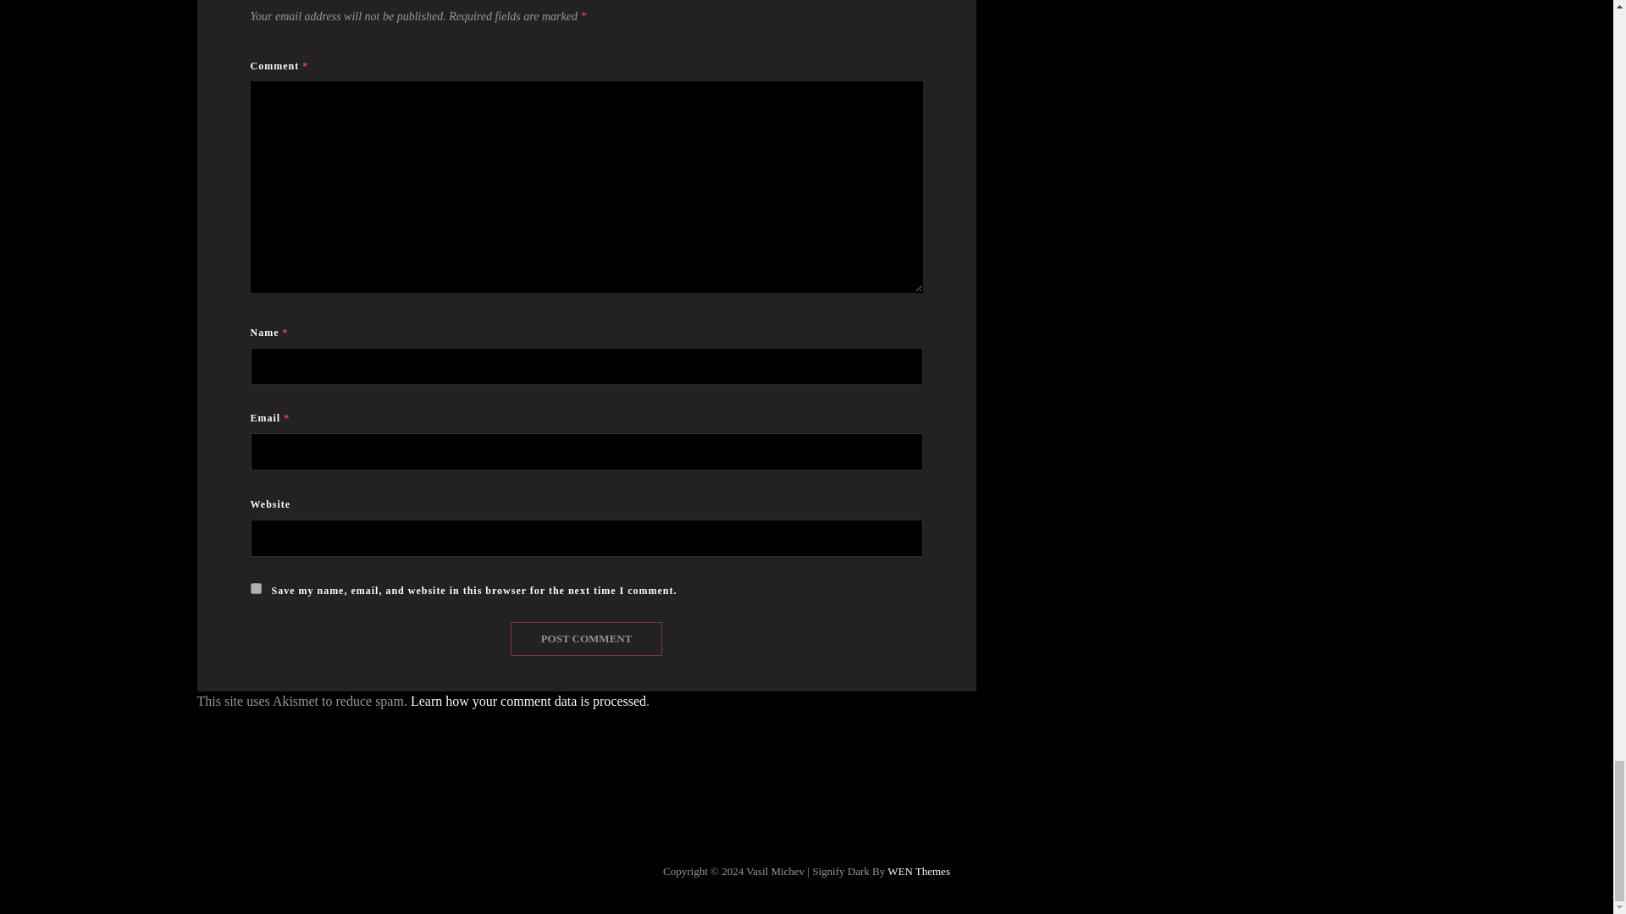 This screenshot has height=914, width=1626. What do you see at coordinates (586, 639) in the screenshot?
I see `Post Comment` at bounding box center [586, 639].